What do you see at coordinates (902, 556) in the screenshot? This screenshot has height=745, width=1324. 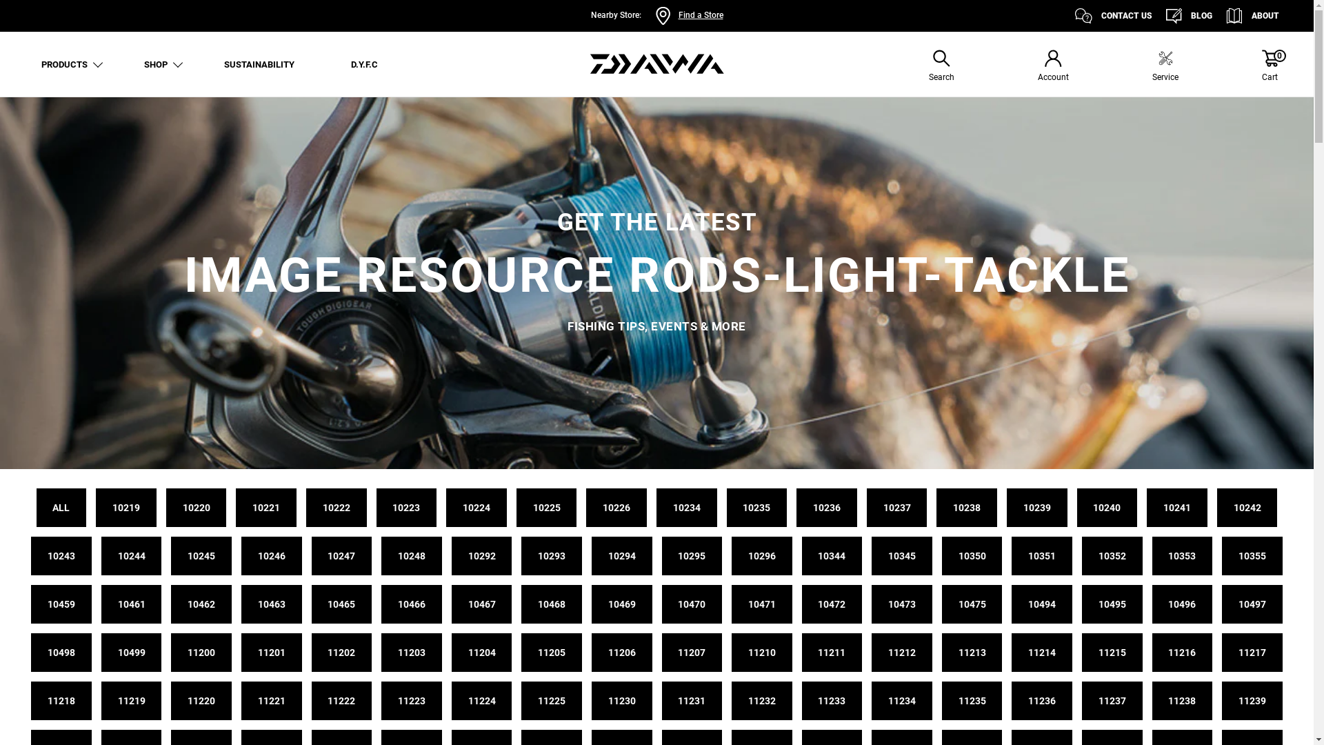 I see `10345` at bounding box center [902, 556].